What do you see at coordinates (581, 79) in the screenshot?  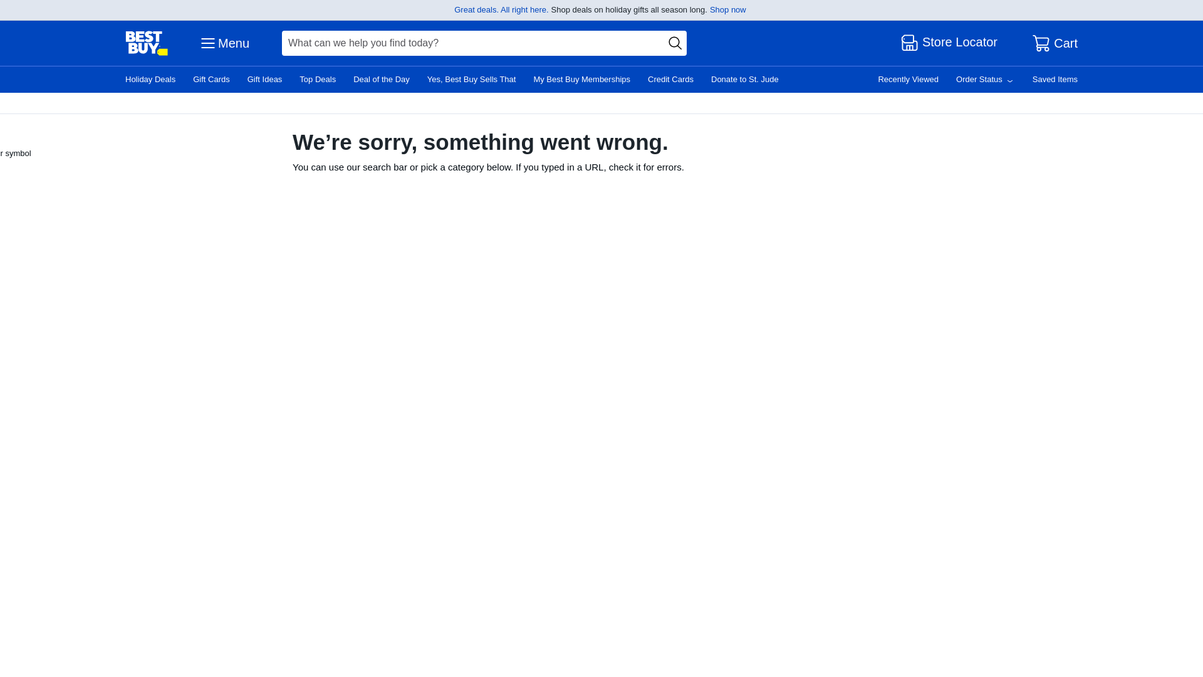 I see `My Best Buy Memberships` at bounding box center [581, 79].